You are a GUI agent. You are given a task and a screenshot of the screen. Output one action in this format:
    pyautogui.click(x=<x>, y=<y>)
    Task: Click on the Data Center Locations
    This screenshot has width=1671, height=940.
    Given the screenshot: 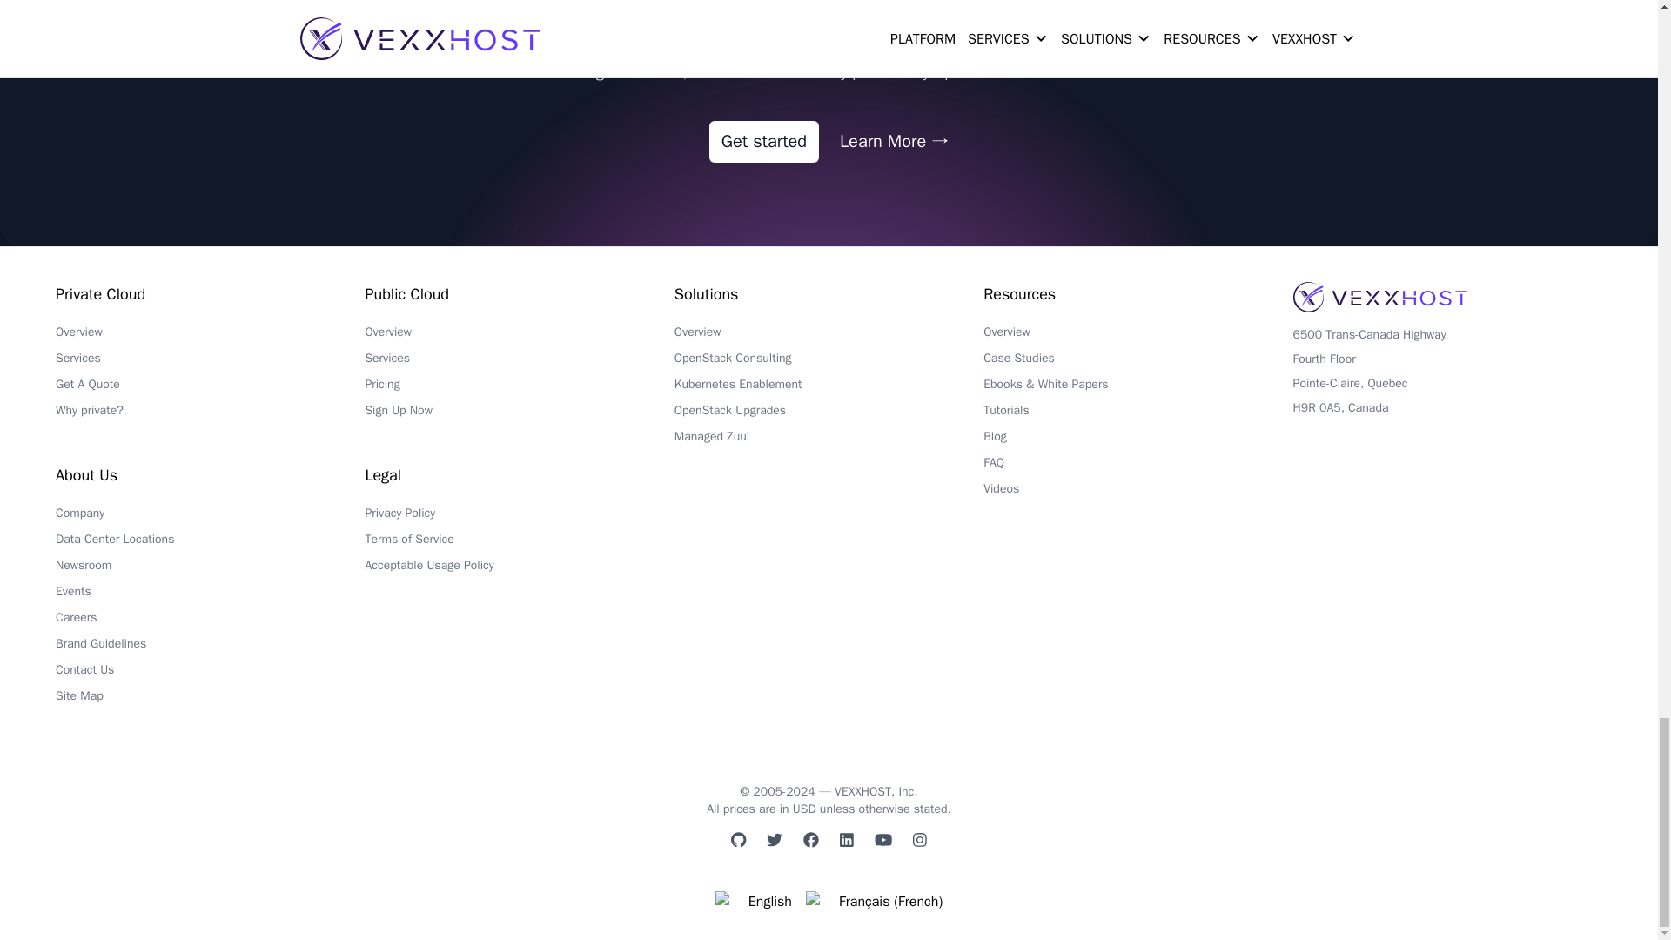 What is the action you would take?
    pyautogui.click(x=209, y=544)
    